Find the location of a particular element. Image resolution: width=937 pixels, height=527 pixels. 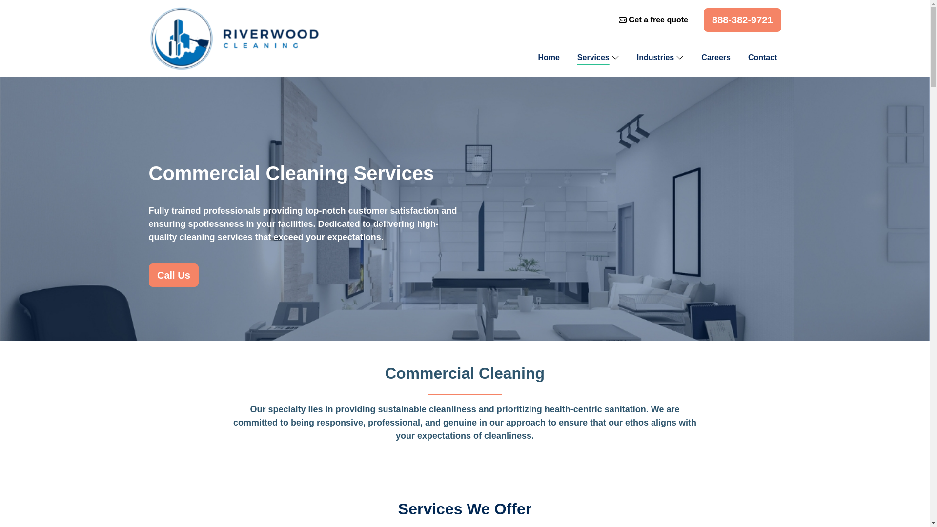

Contact is located at coordinates (762, 58).